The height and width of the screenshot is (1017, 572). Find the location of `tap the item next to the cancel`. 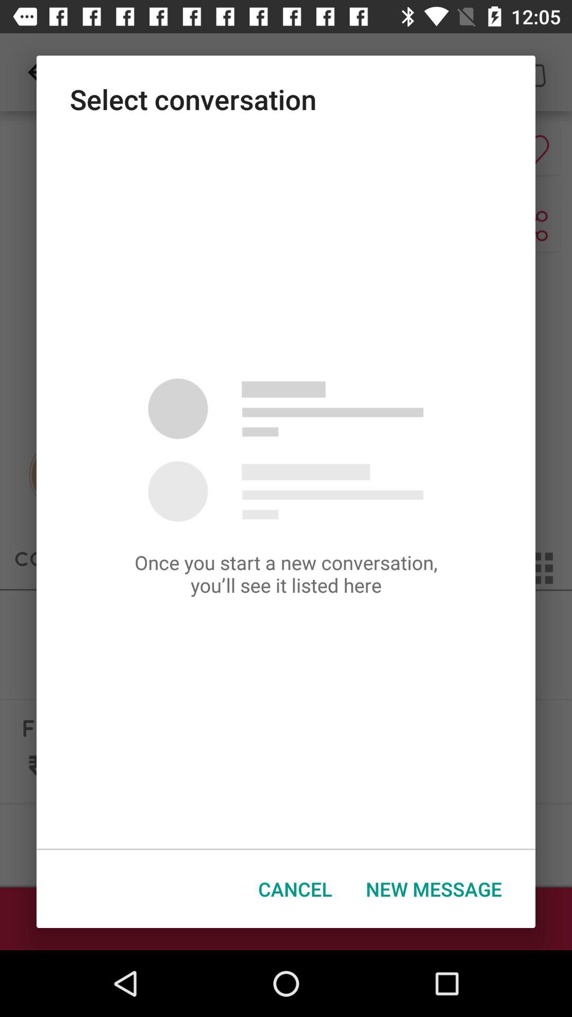

tap the item next to the cancel is located at coordinates (434, 889).